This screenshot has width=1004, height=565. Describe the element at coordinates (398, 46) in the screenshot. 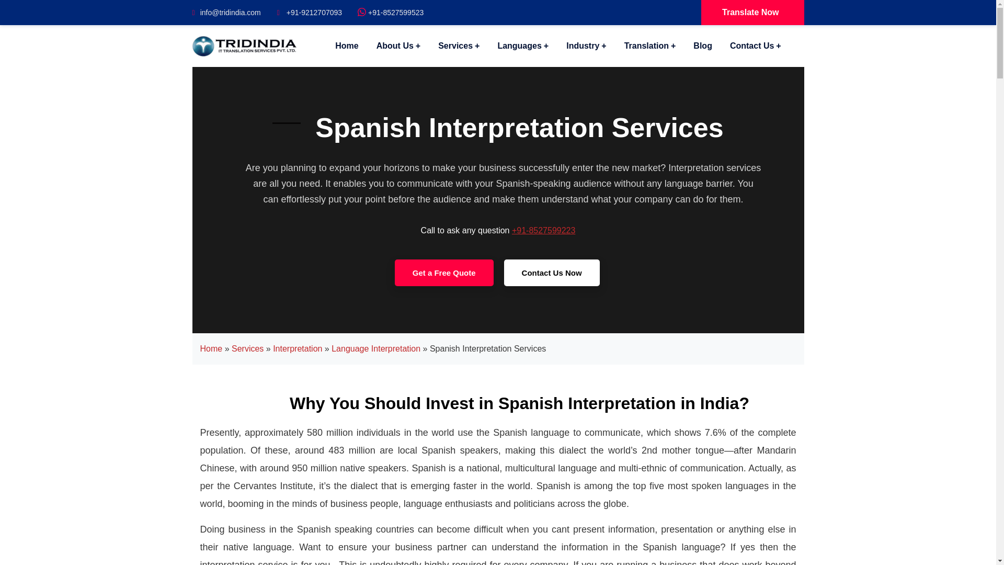

I see `About Us` at that location.